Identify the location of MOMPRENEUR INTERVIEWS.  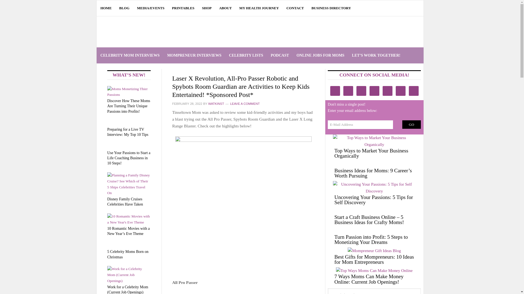
(194, 55).